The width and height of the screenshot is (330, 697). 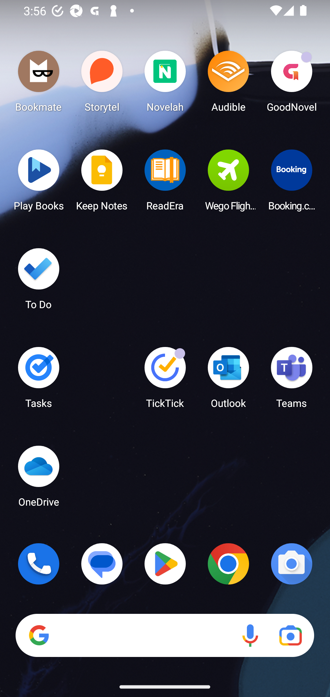 I want to click on Voice search, so click(x=250, y=636).